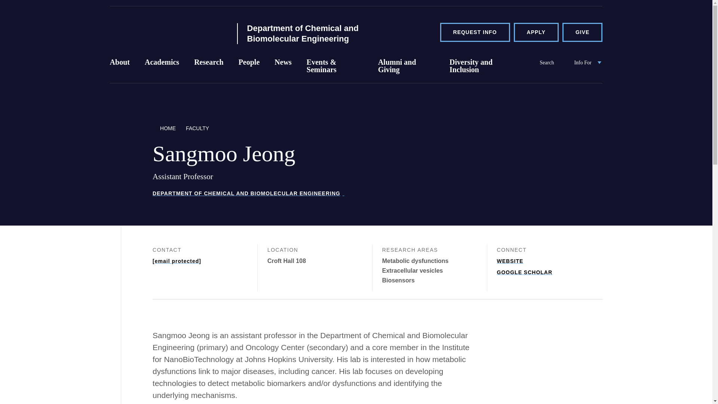  What do you see at coordinates (168, 31) in the screenshot?
I see `Department of Chemical and Biomolecular Engineering` at bounding box center [168, 31].